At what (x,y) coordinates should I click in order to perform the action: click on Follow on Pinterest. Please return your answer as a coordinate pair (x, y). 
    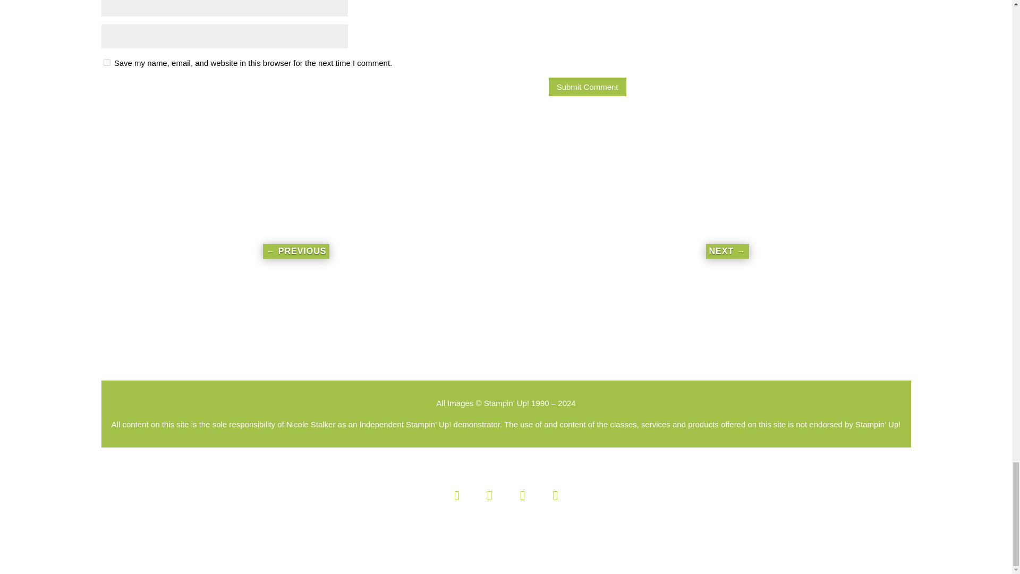
    Looking at the image, I should click on (522, 495).